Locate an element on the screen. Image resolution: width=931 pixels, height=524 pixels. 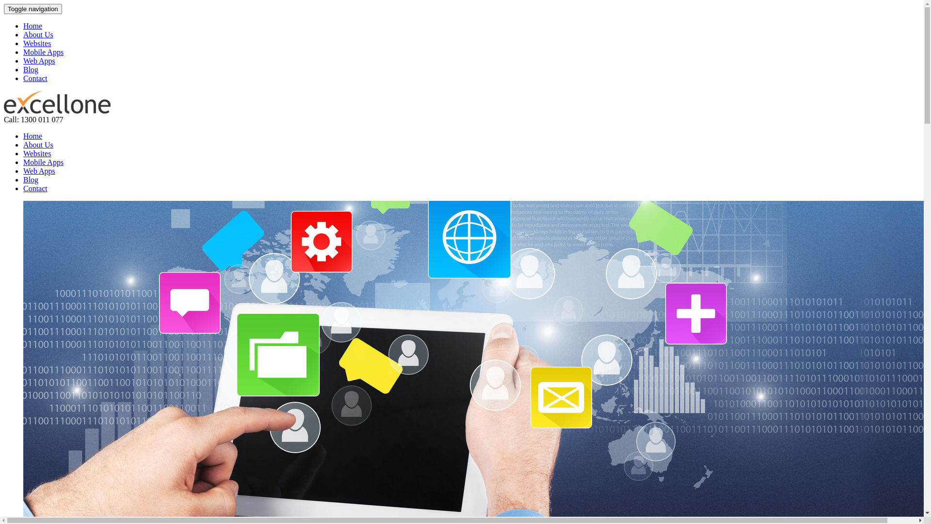
Websites is located at coordinates (37, 153).